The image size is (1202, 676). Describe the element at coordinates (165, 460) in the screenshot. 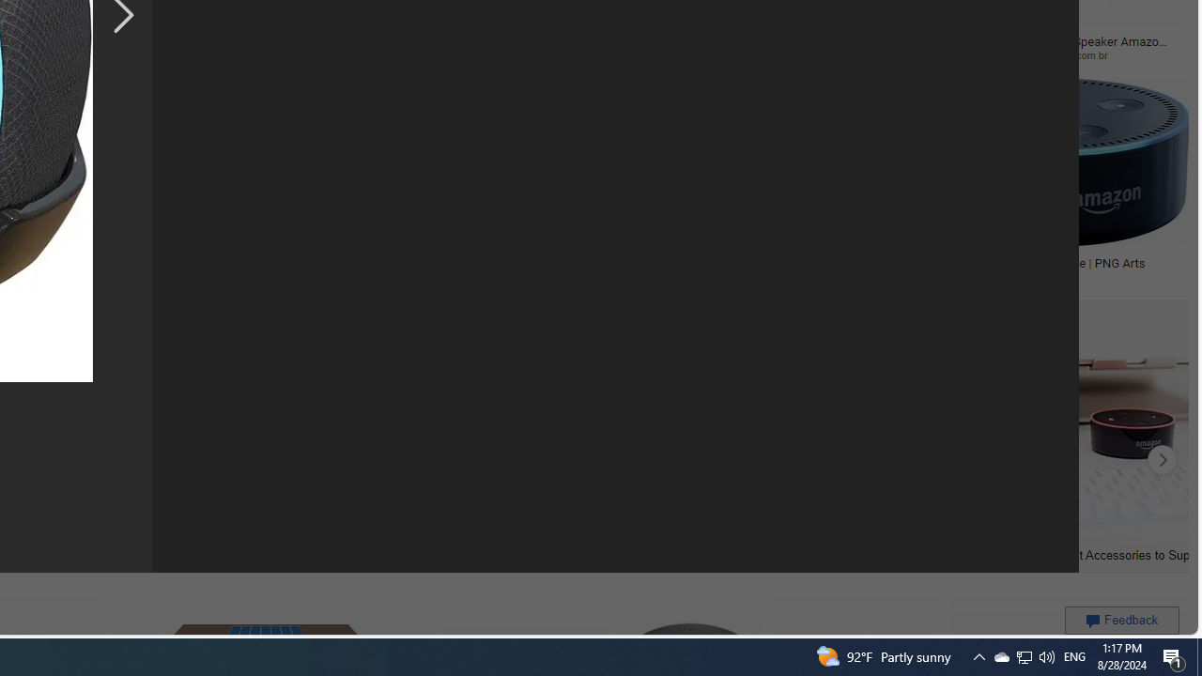

I see `Echo Dot Accessories Echo Dot Accessories` at that location.